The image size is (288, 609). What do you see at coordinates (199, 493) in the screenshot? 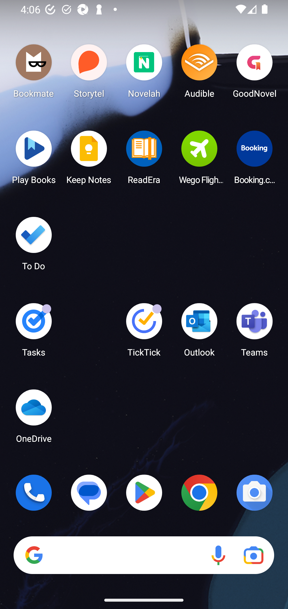
I see `Chrome` at bounding box center [199, 493].